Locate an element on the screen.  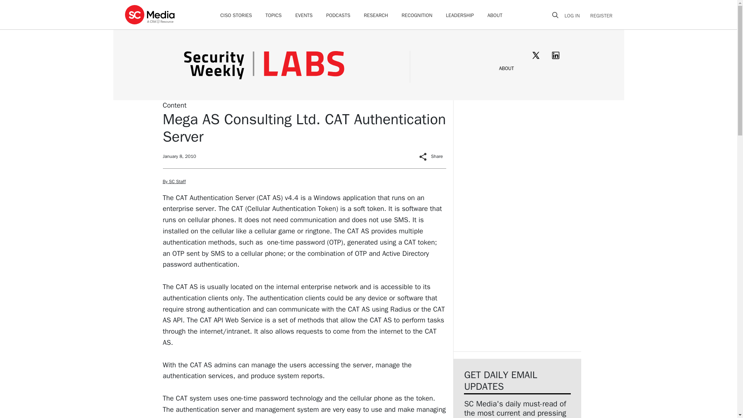
RECOGNITION is located at coordinates (417, 15).